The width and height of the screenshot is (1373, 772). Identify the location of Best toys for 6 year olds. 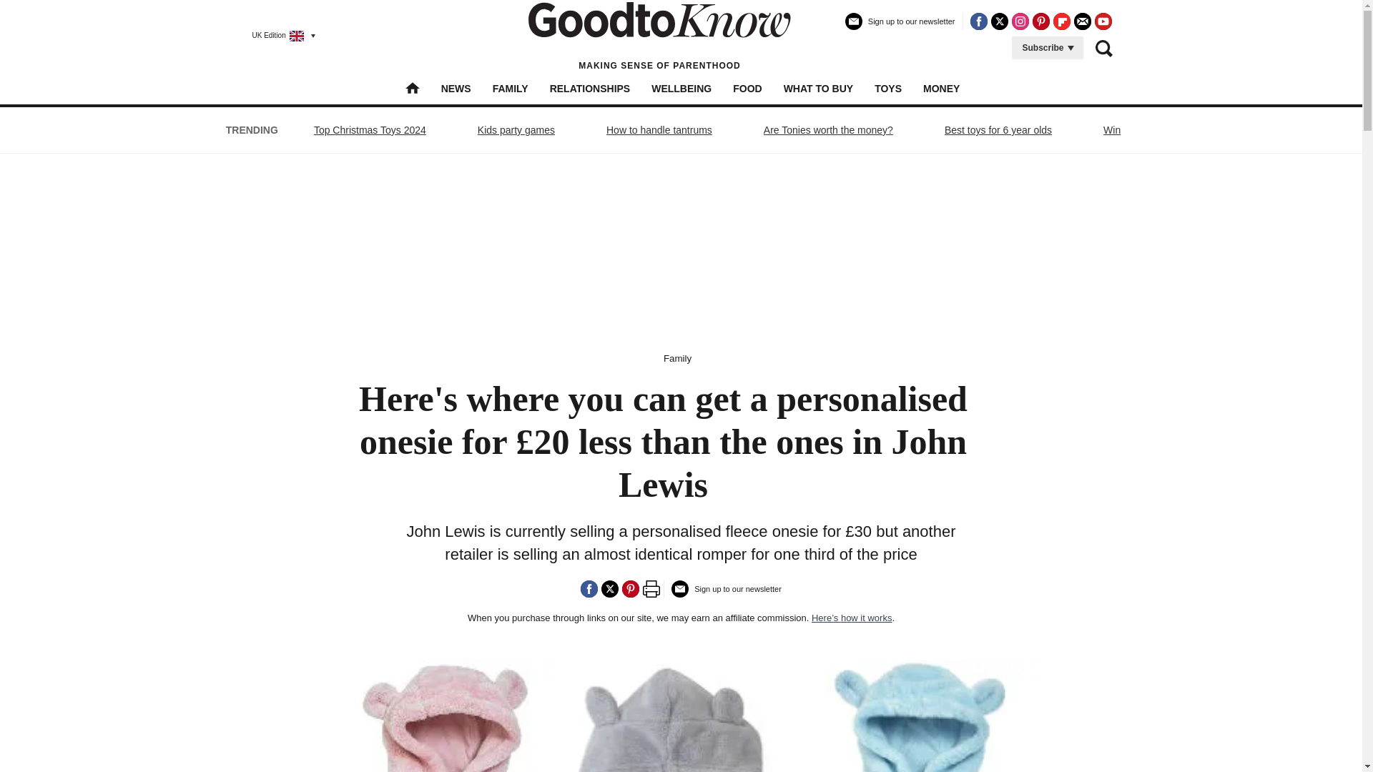
(998, 130).